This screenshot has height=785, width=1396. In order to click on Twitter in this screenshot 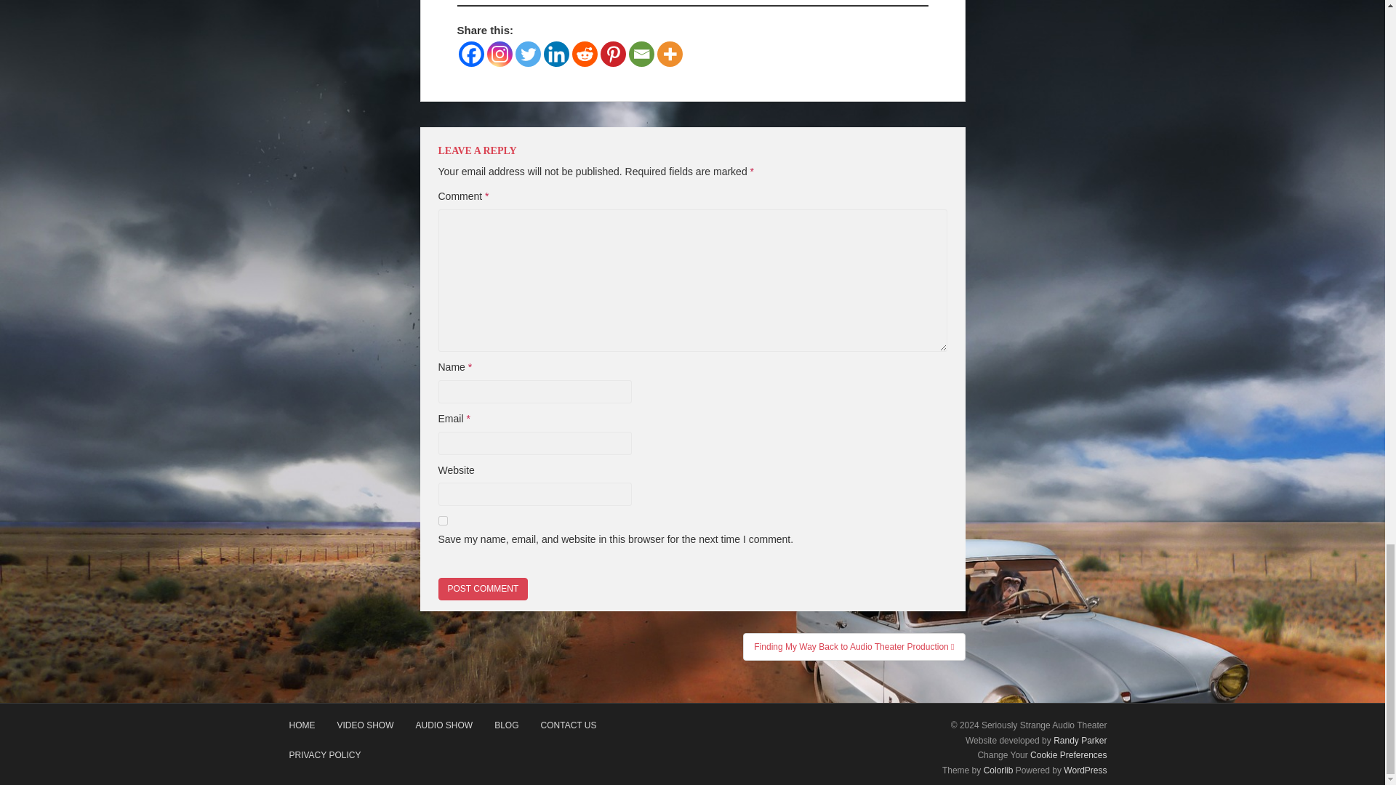, I will do `click(528, 54)`.